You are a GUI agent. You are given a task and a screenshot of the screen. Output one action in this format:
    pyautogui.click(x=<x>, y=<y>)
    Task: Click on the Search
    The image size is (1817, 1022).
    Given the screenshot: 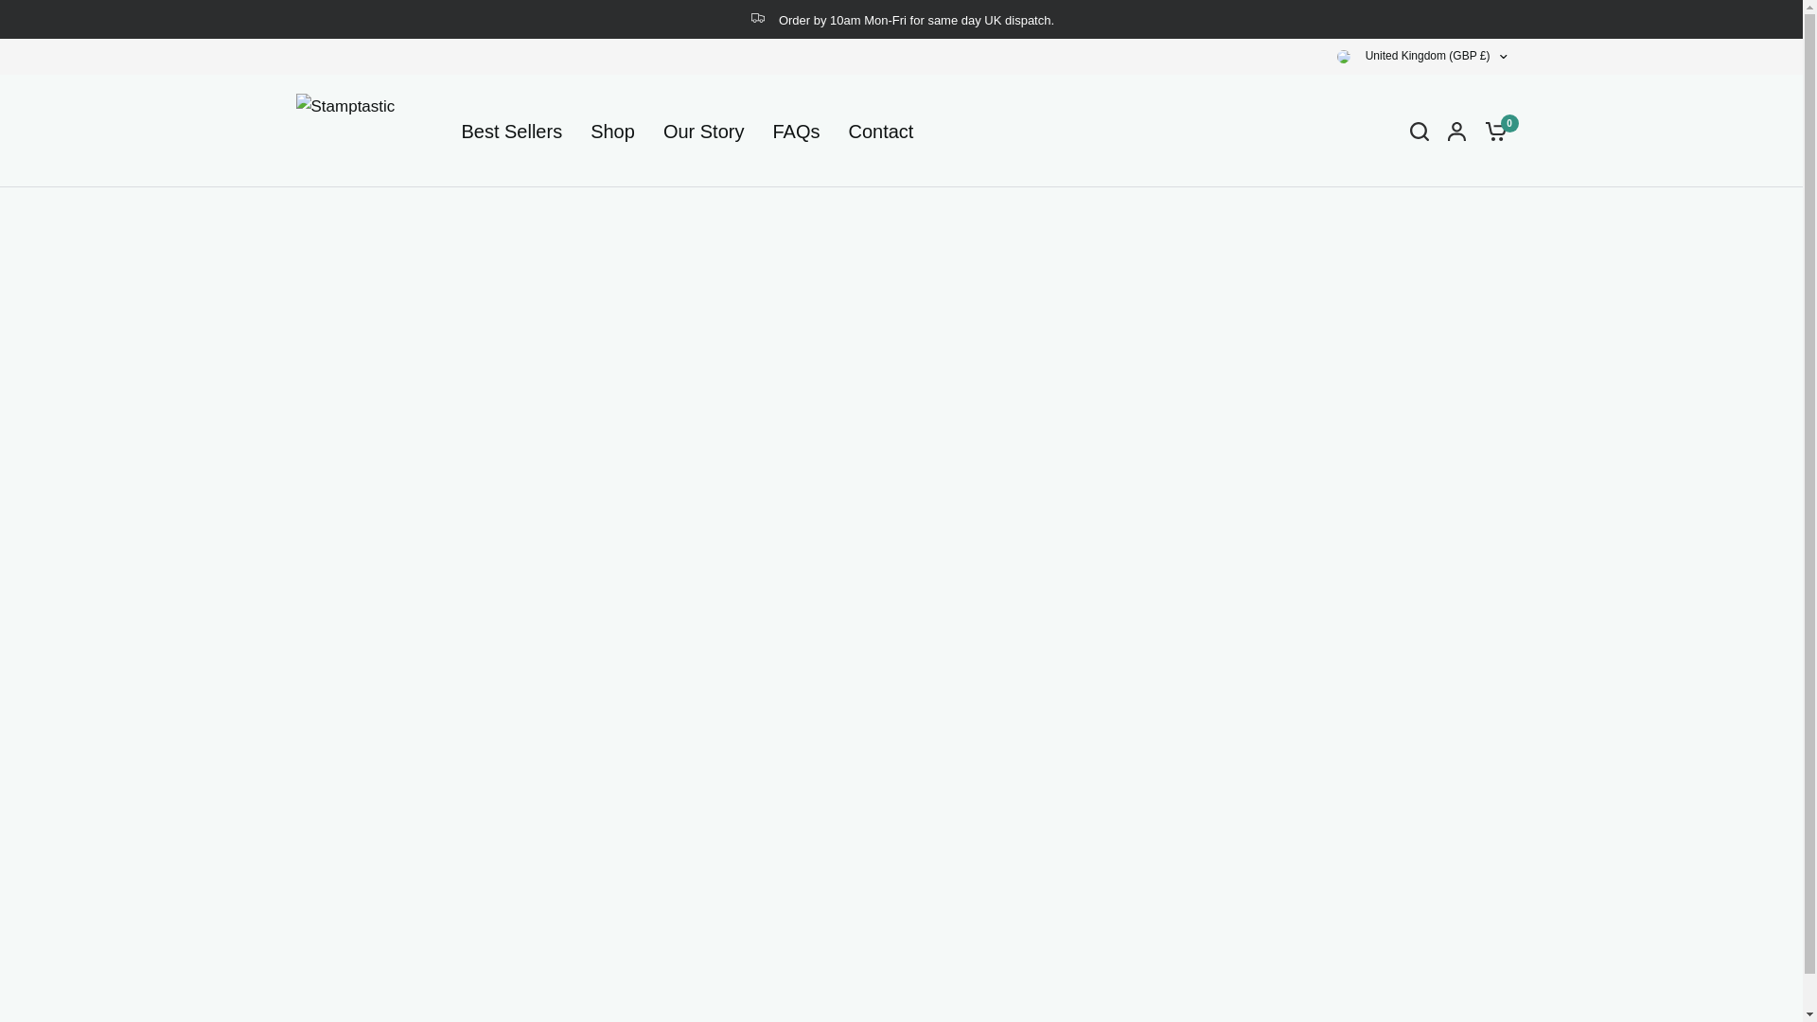 What is the action you would take?
    pyautogui.click(x=1420, y=131)
    